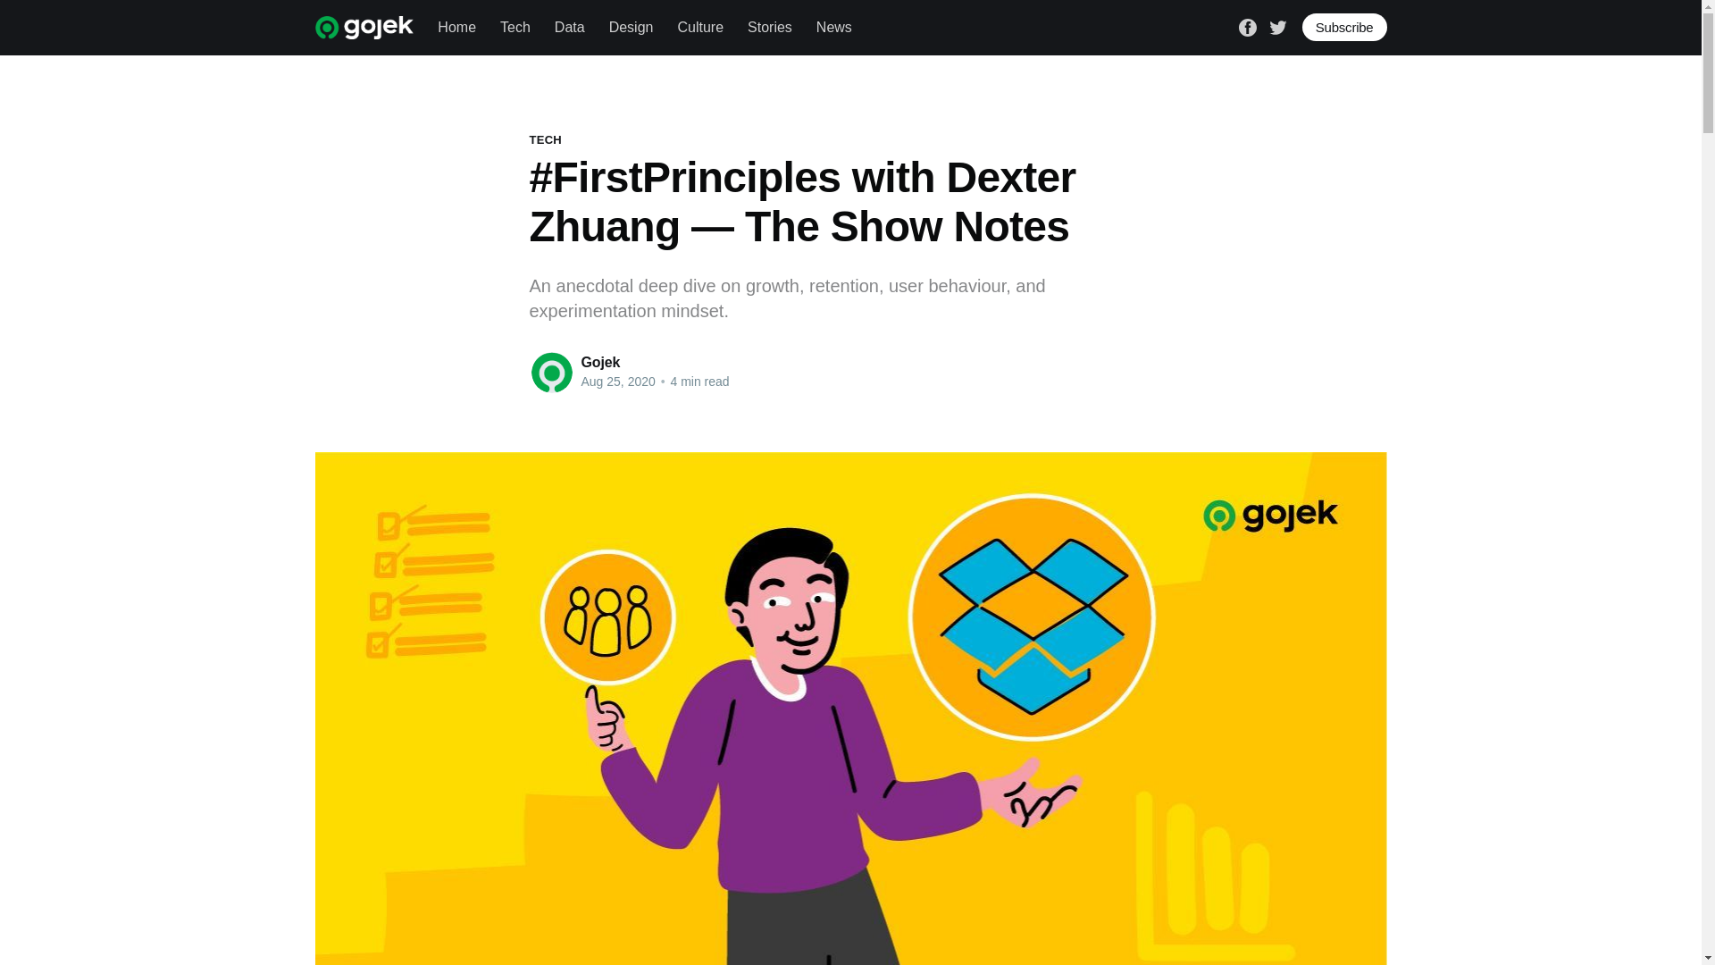 The width and height of the screenshot is (1715, 965). What do you see at coordinates (544, 139) in the screenshot?
I see `TECH` at bounding box center [544, 139].